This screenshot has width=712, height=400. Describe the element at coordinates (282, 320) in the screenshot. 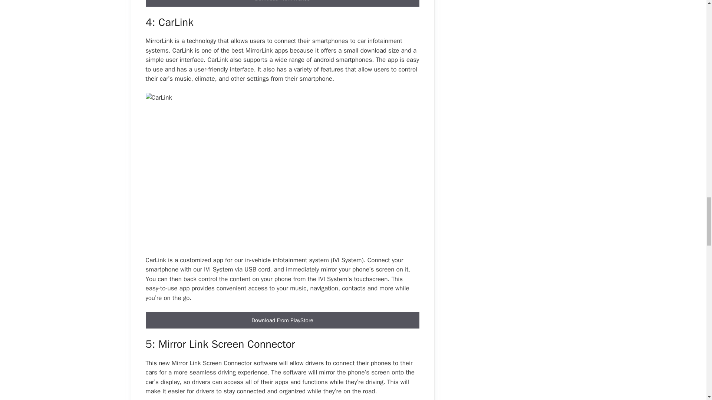

I see `Download From PlayStore` at that location.